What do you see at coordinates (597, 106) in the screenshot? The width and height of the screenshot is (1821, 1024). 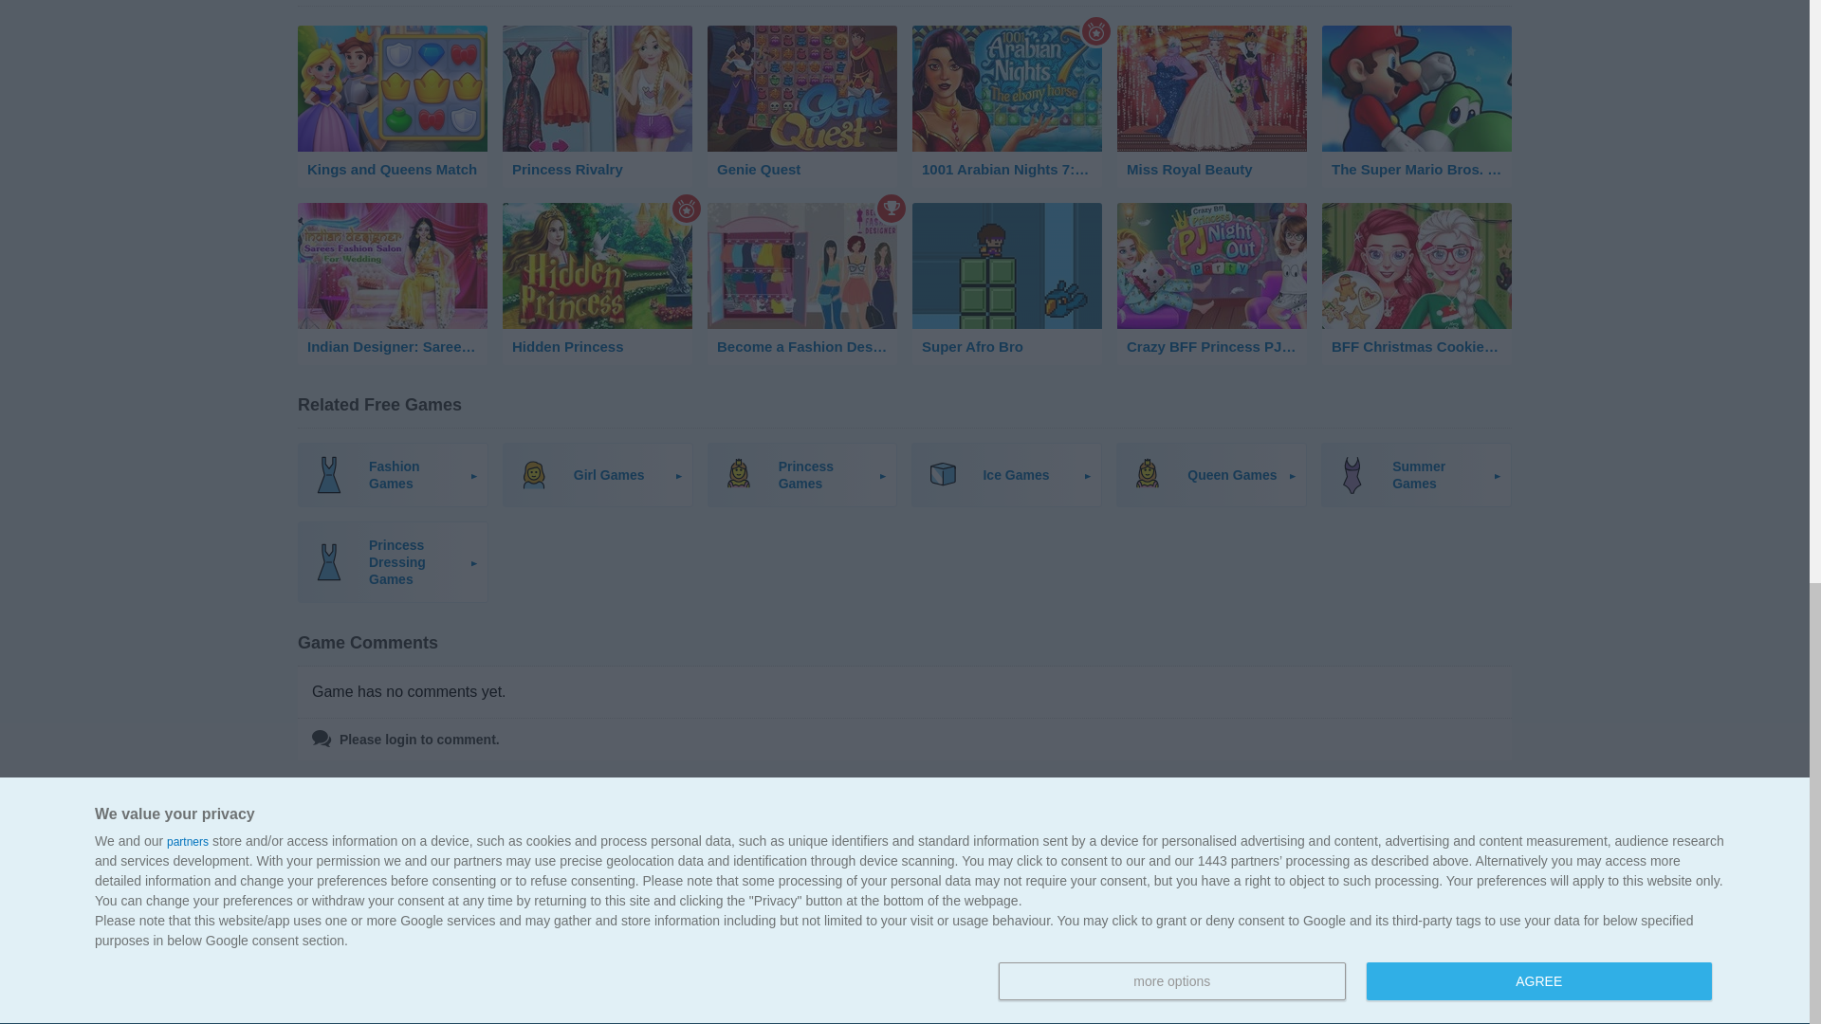 I see `Princess Rivalry` at bounding box center [597, 106].